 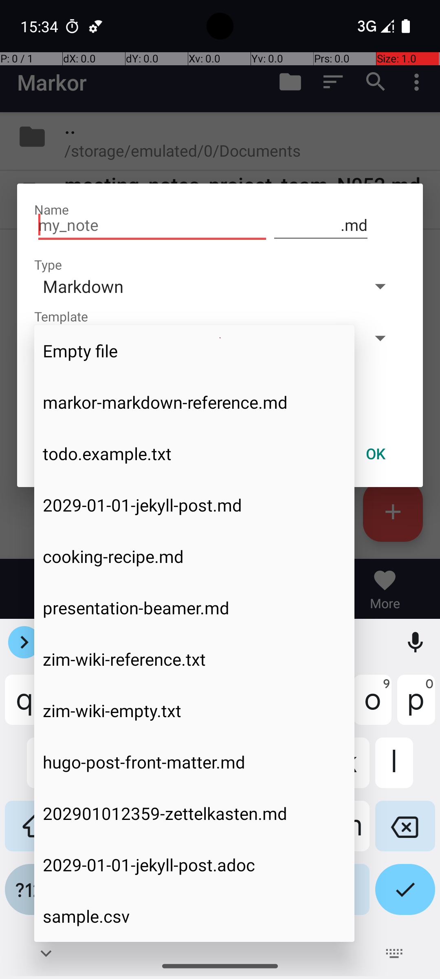 What do you see at coordinates (194, 608) in the screenshot?
I see `presentation-beamer.md` at bounding box center [194, 608].